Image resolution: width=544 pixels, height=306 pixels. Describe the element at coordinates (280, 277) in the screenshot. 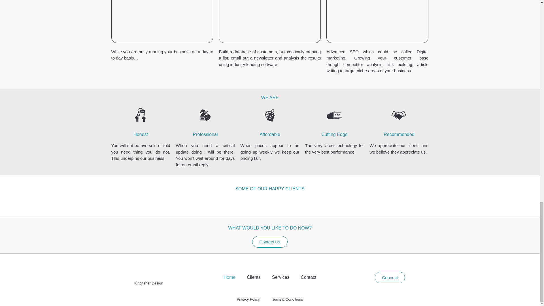

I see `Services` at that location.